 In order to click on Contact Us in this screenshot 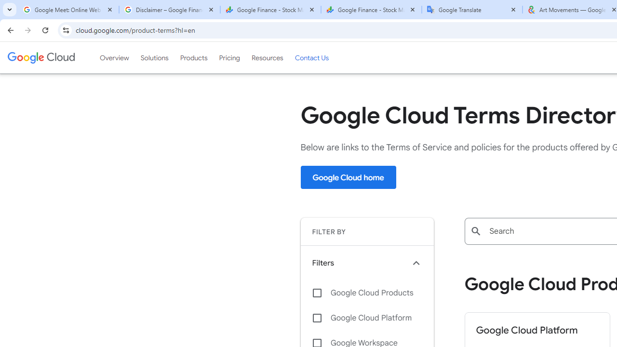, I will do `click(311, 57)`.